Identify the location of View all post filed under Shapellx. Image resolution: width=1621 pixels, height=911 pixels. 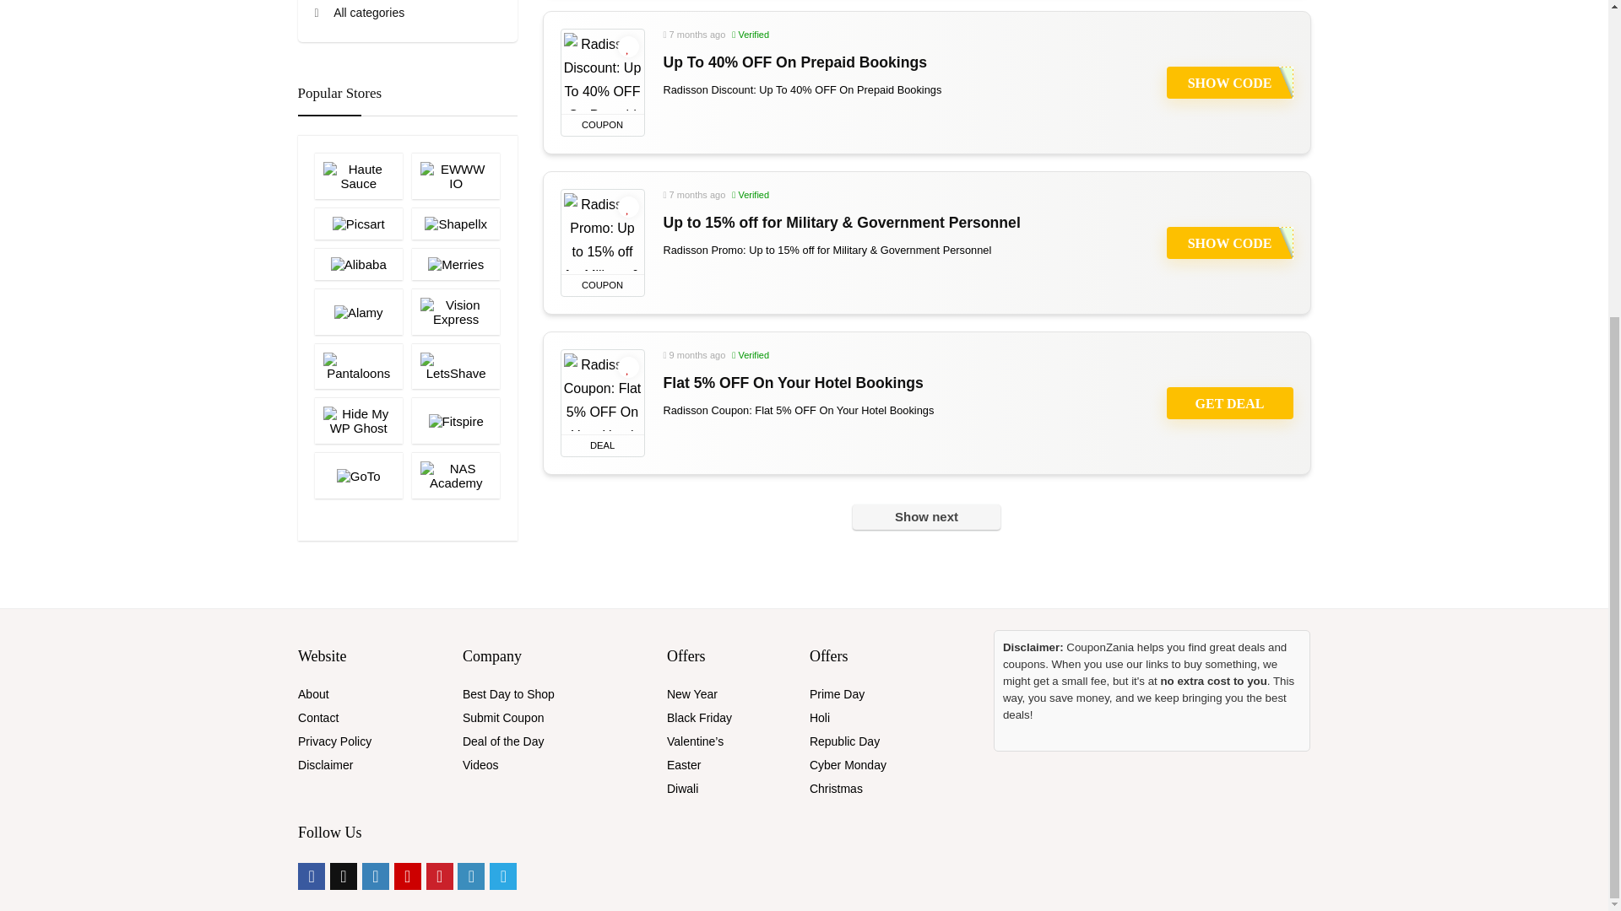
(455, 224).